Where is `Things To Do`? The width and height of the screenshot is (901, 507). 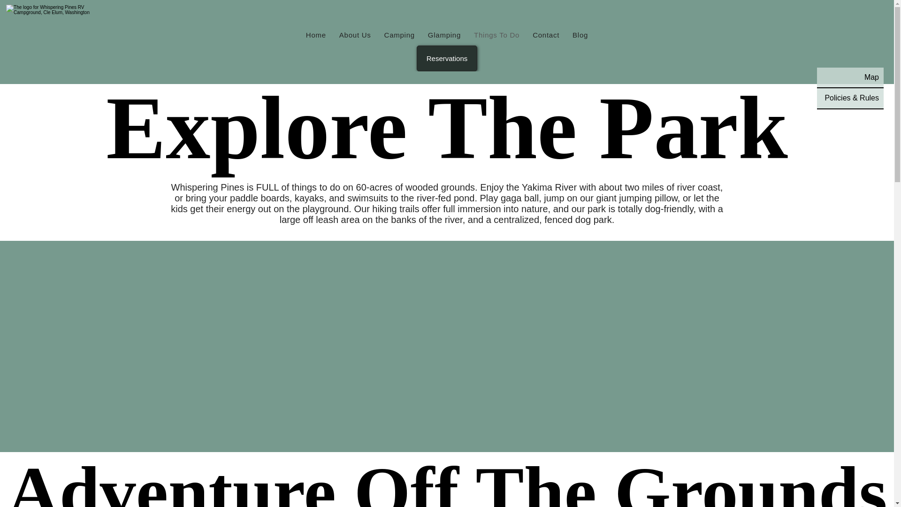 Things To Do is located at coordinates (546, 35).